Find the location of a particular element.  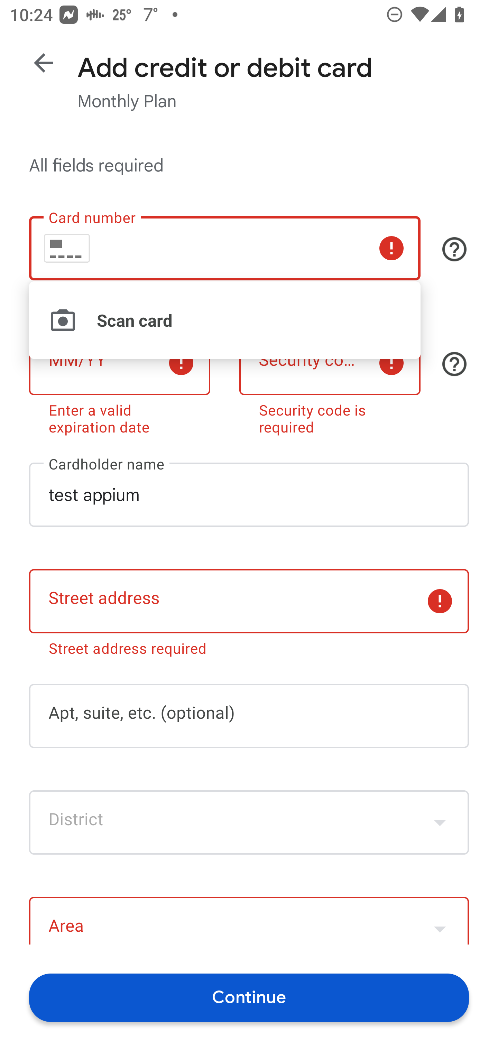

Continue is located at coordinates (249, 997).